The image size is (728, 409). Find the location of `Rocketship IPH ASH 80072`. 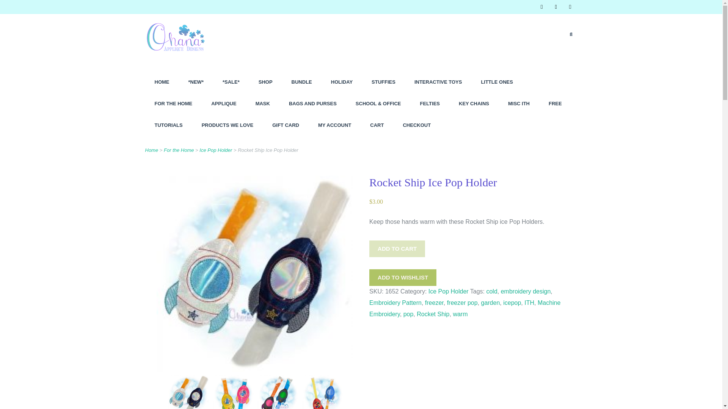

Rocketship IPH ASH 80072 is located at coordinates (322, 392).